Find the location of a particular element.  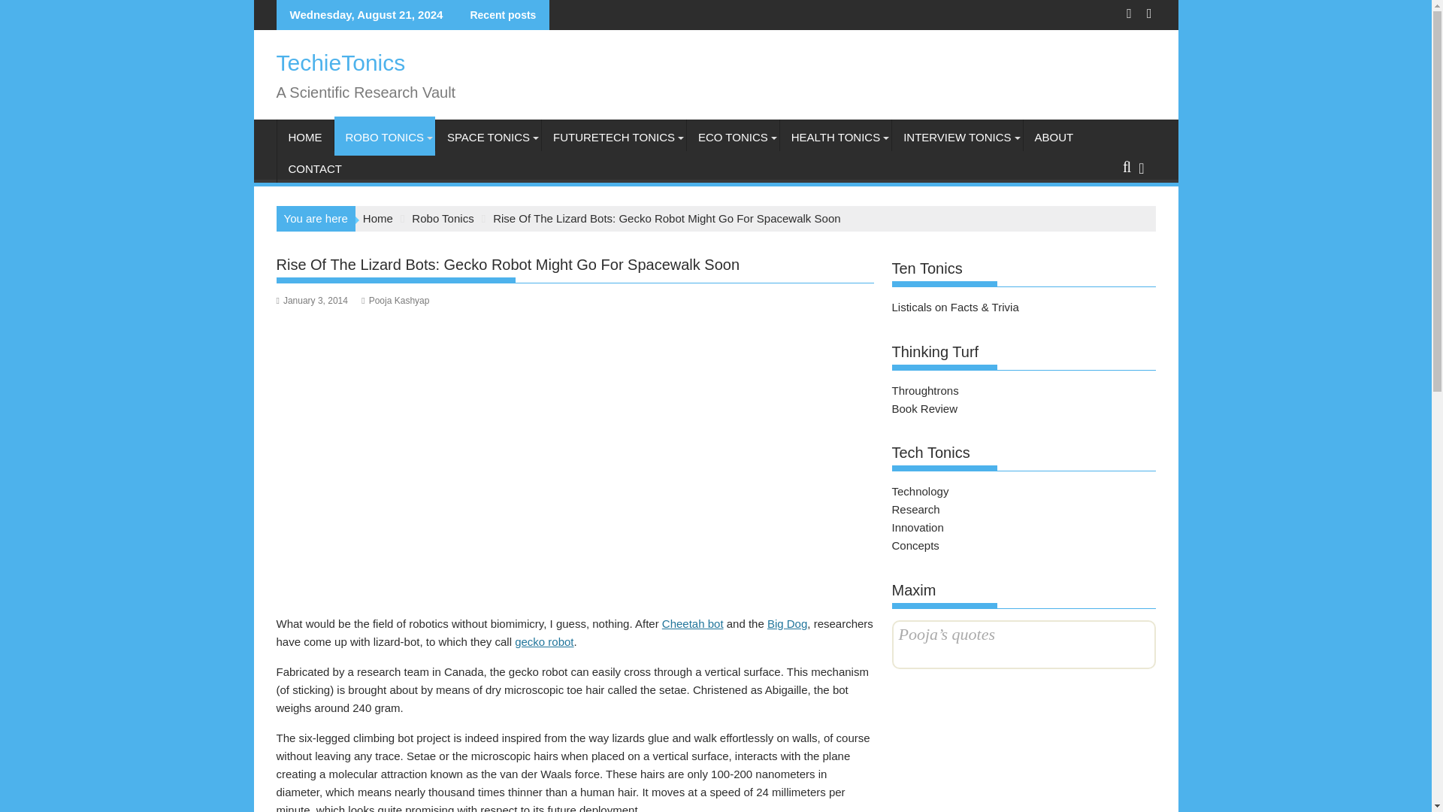

ECO TONICS is located at coordinates (732, 137).